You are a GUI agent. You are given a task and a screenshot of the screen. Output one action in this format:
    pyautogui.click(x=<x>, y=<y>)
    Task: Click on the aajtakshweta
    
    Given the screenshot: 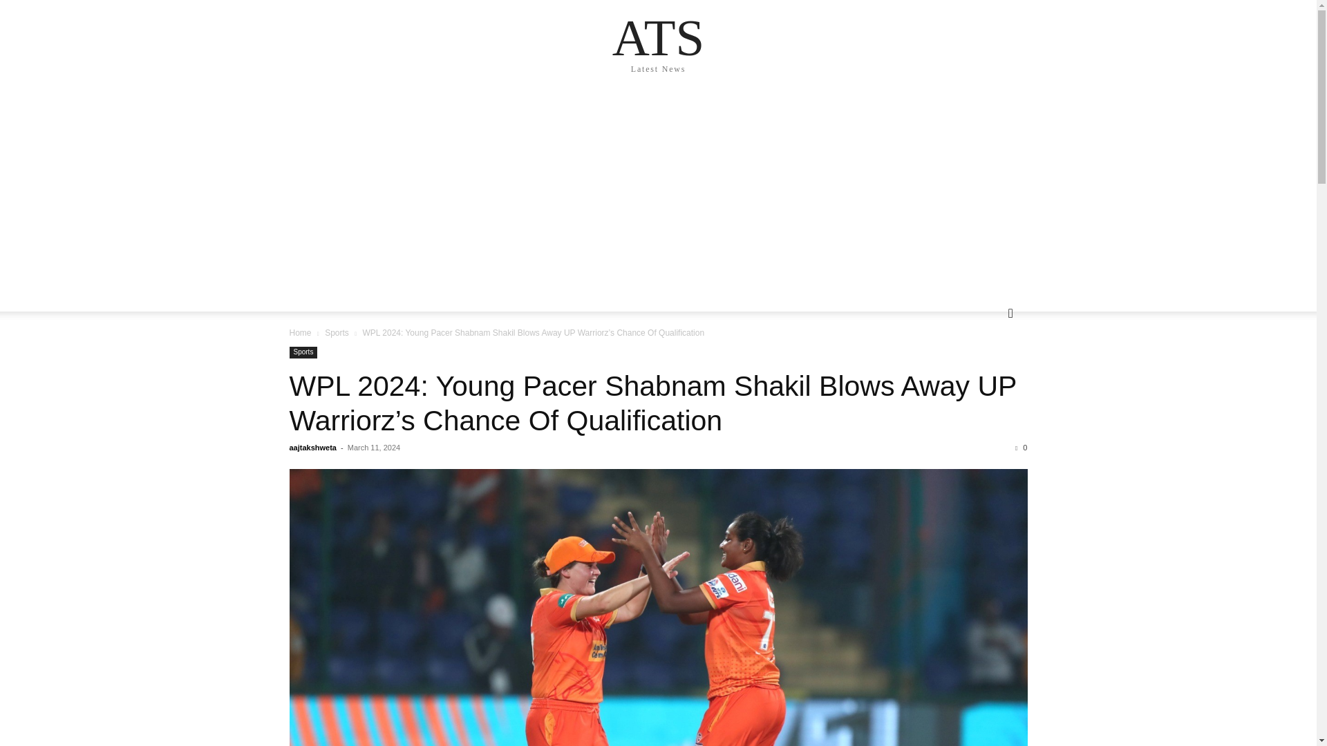 What is the action you would take?
    pyautogui.click(x=312, y=448)
    